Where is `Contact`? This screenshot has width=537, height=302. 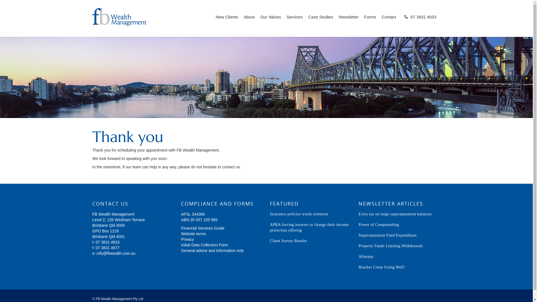
Contact is located at coordinates (389, 21).